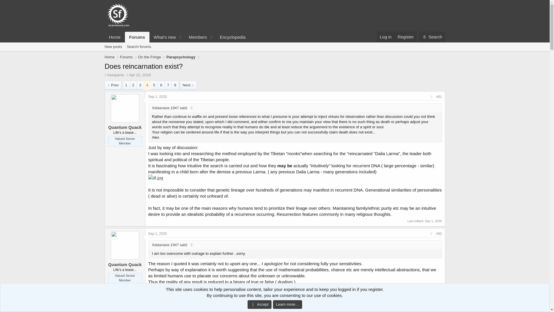 The image size is (554, 312). What do you see at coordinates (126, 57) in the screenshot?
I see `Prev` at bounding box center [126, 57].